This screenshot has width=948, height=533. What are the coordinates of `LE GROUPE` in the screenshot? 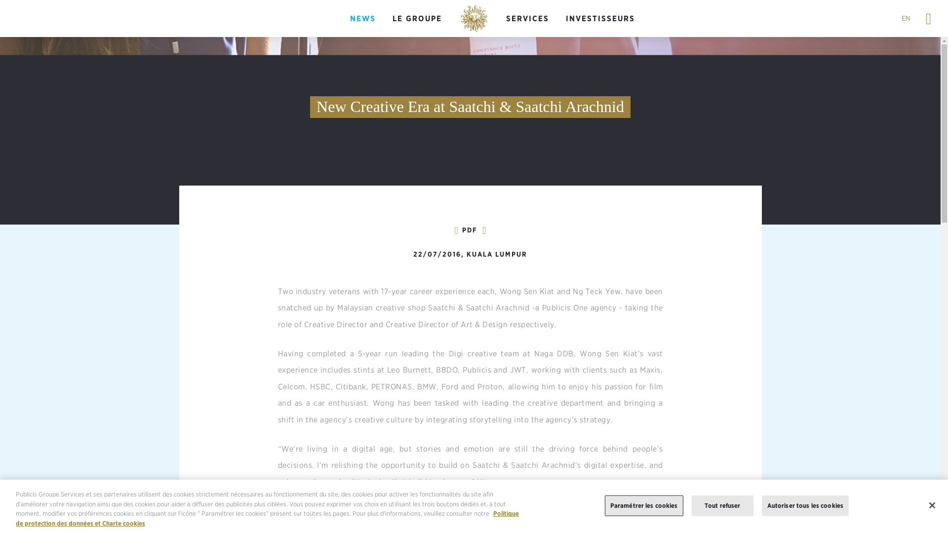 It's located at (417, 19).